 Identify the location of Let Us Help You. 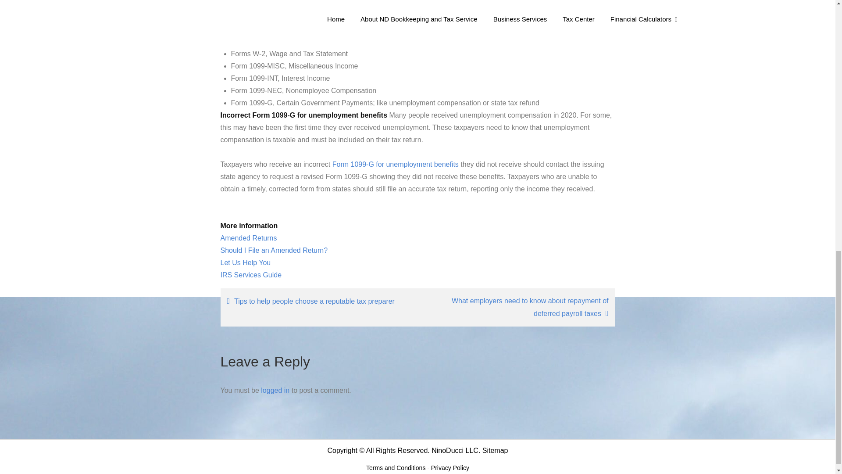
(245, 262).